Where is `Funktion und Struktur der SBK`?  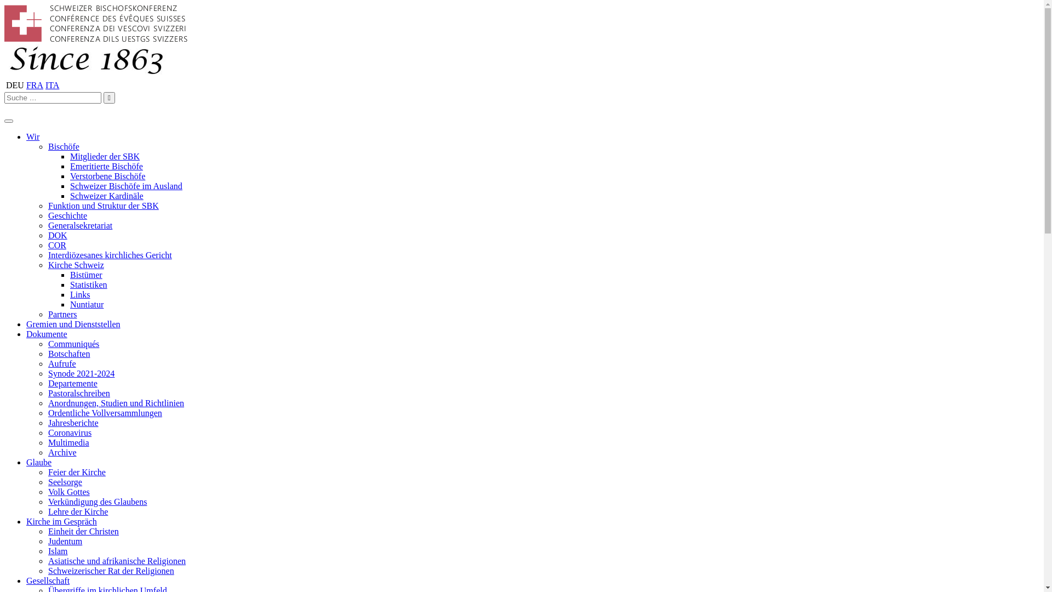 Funktion und Struktur der SBK is located at coordinates (104, 206).